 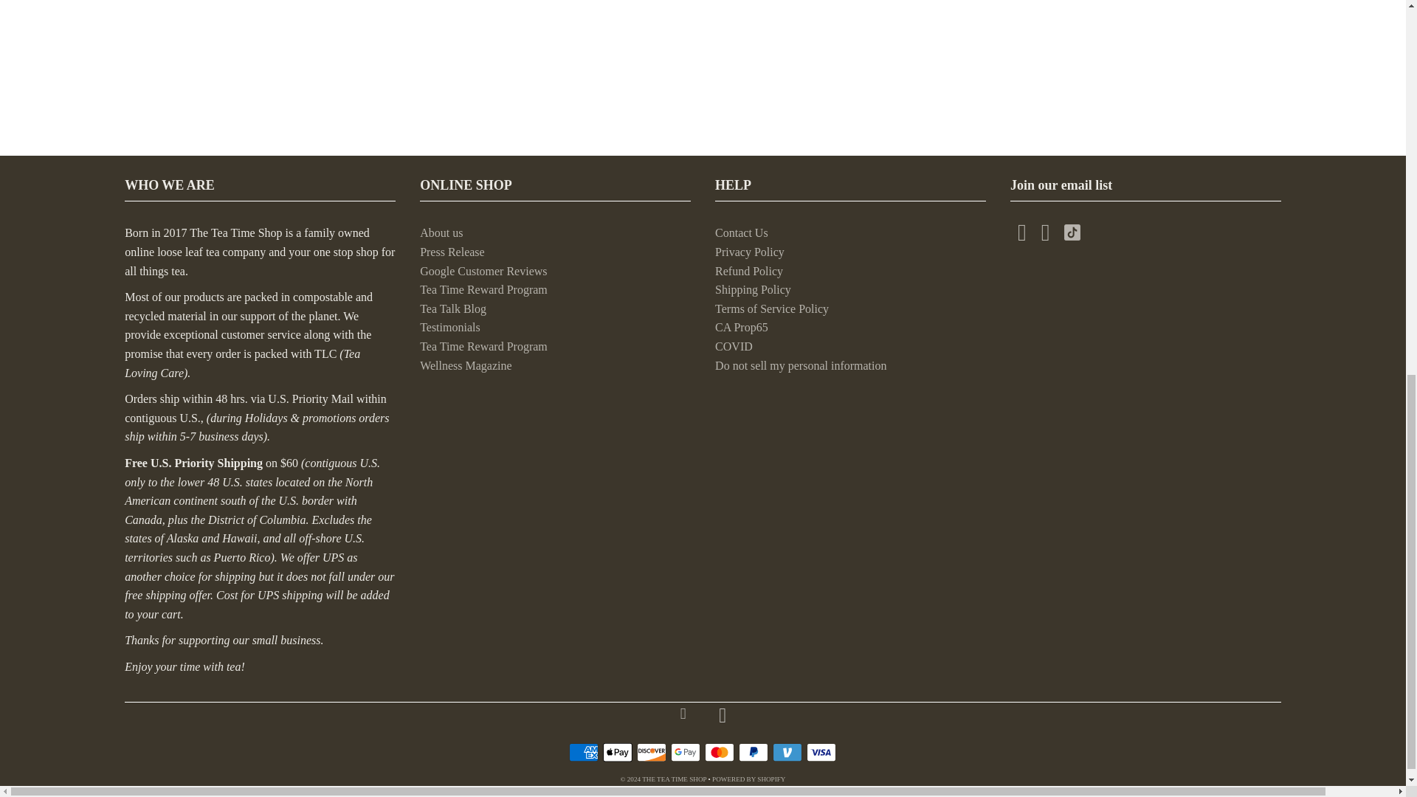 What do you see at coordinates (753, 289) in the screenshot?
I see `Shipping Policy` at bounding box center [753, 289].